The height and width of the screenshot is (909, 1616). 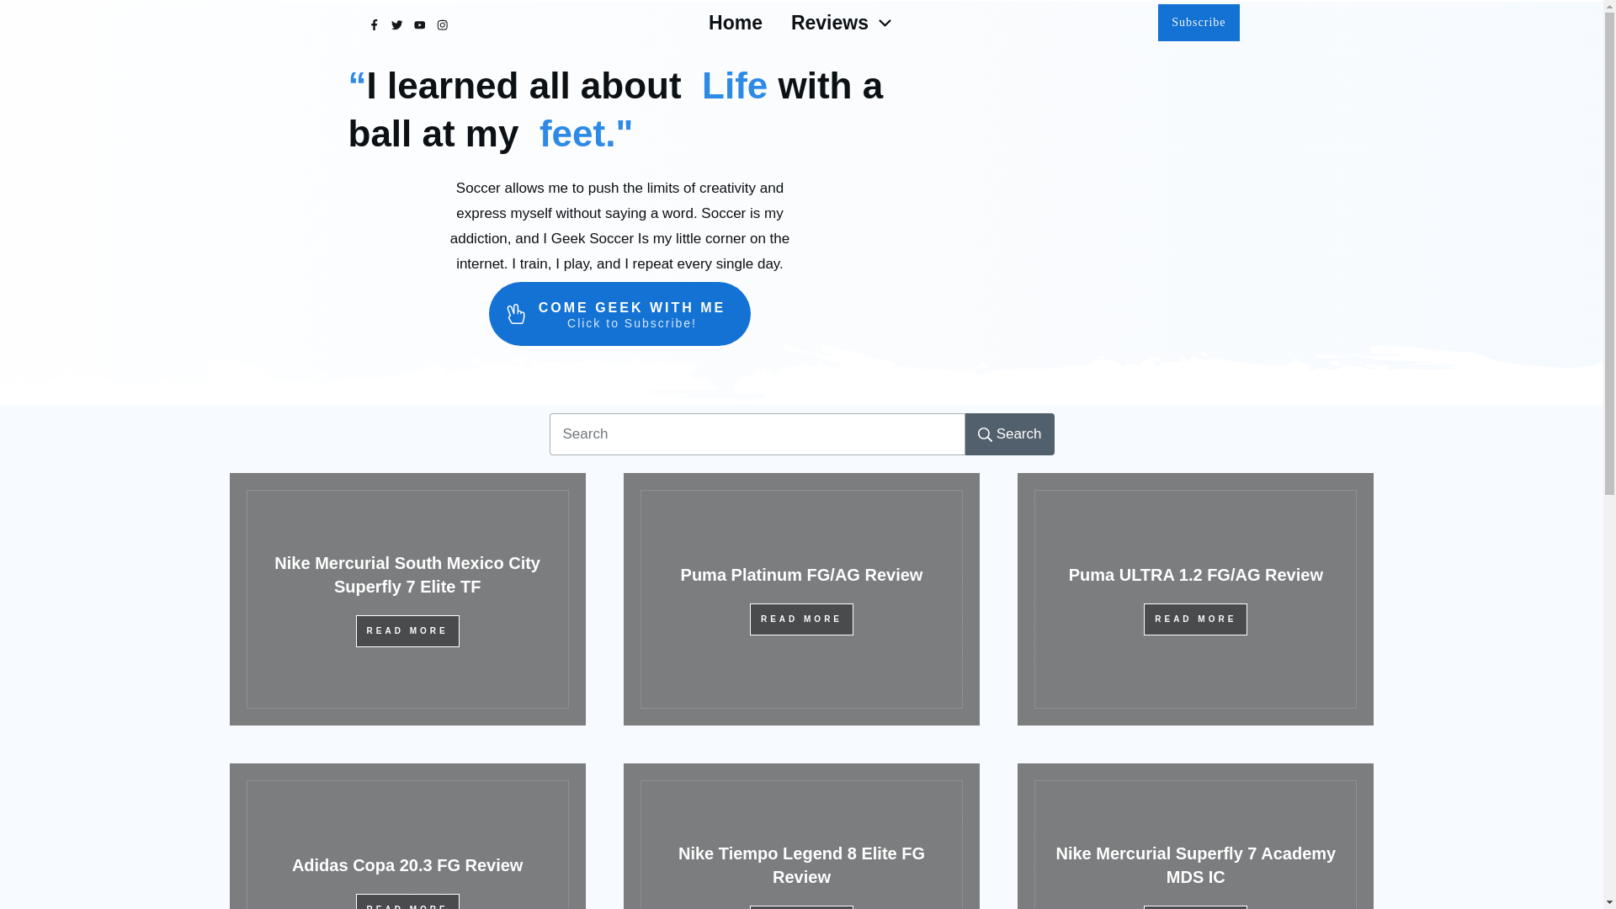 I want to click on Subscribe, so click(x=1199, y=23).